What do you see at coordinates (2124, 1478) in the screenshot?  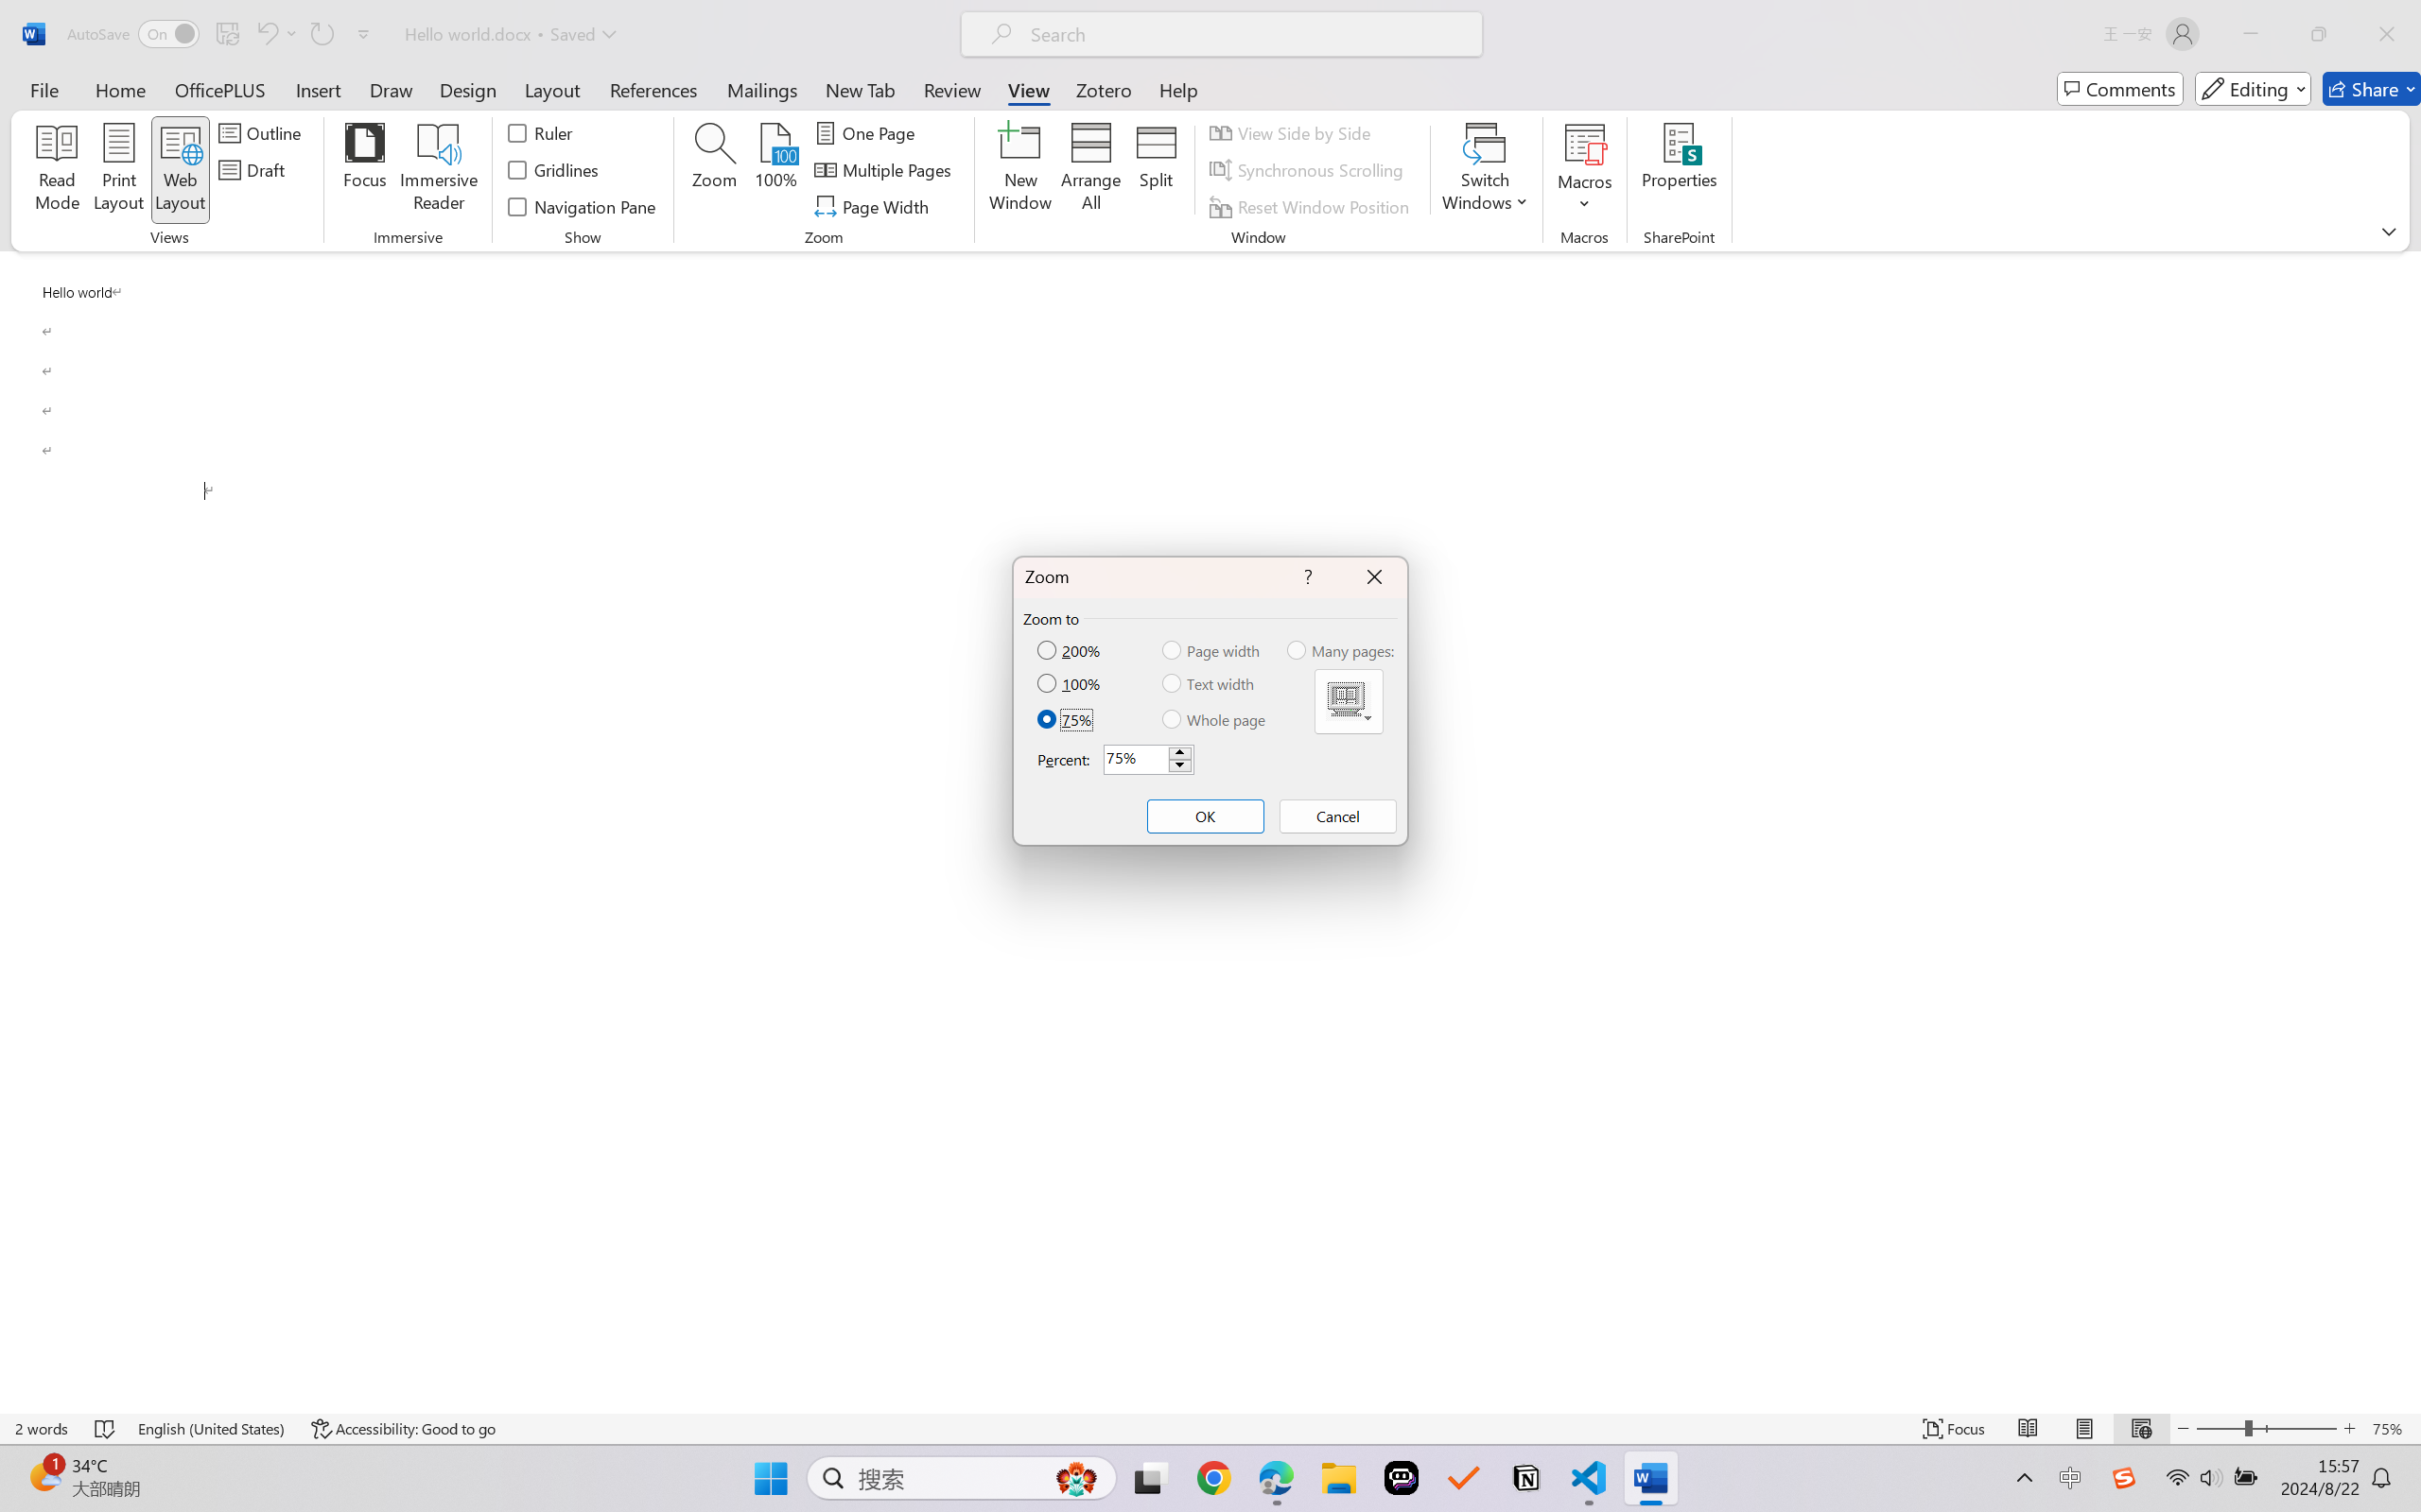 I see `Class: Image` at bounding box center [2124, 1478].